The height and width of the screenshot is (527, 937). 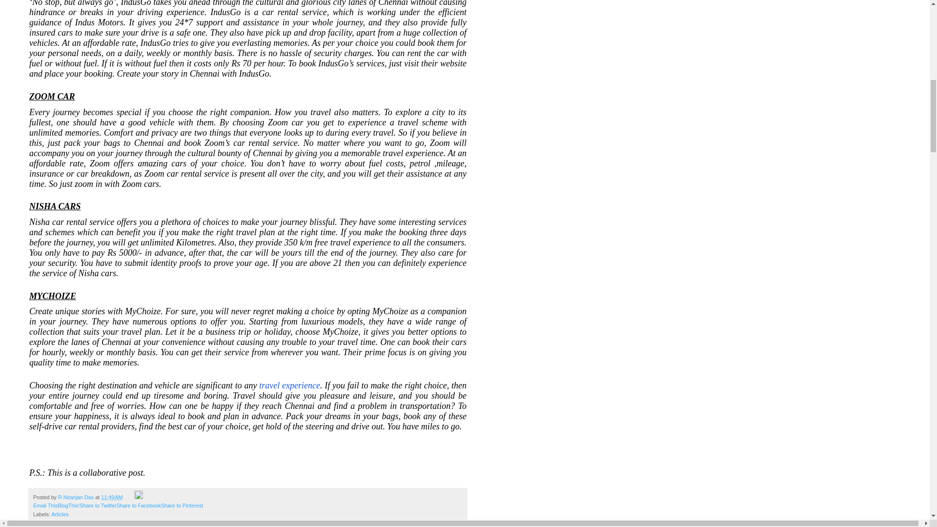 I want to click on Email This, so click(x=45, y=506).